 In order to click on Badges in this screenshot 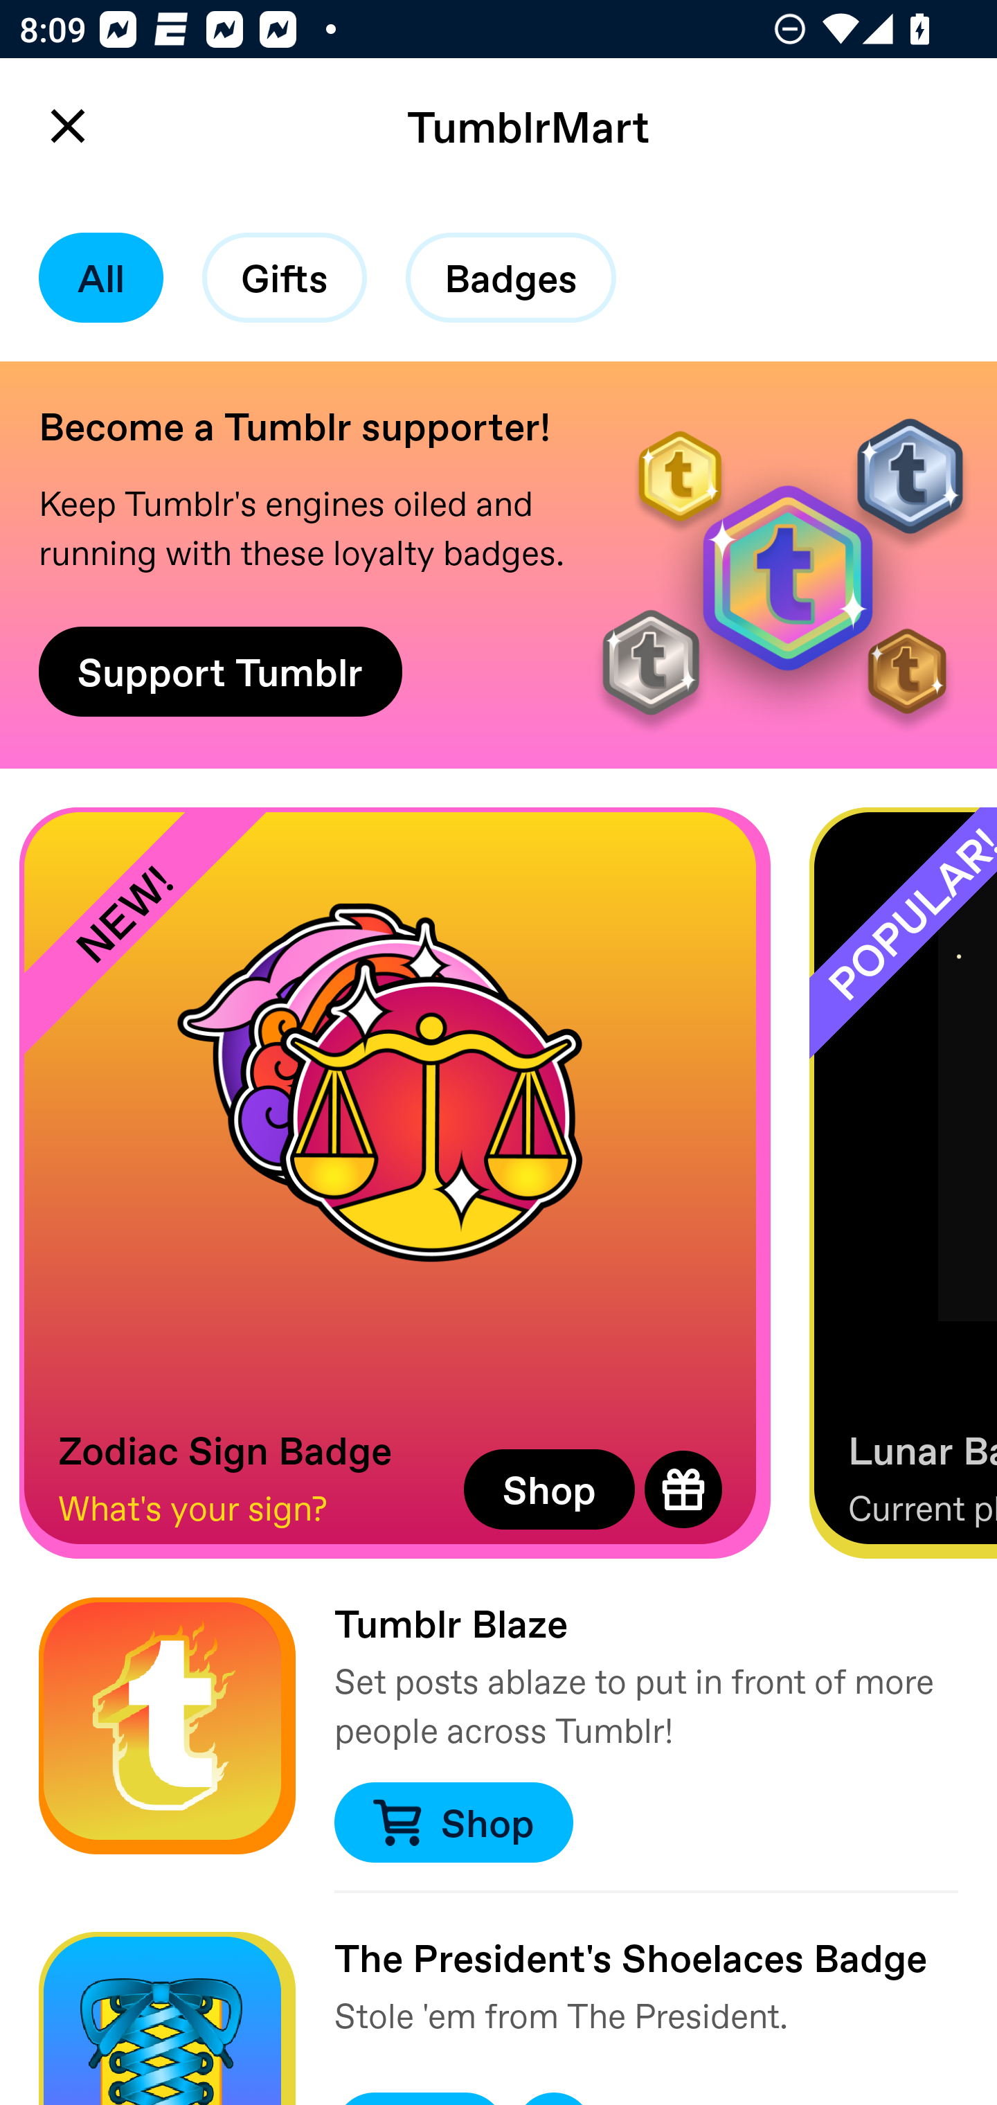, I will do `click(511, 278)`.